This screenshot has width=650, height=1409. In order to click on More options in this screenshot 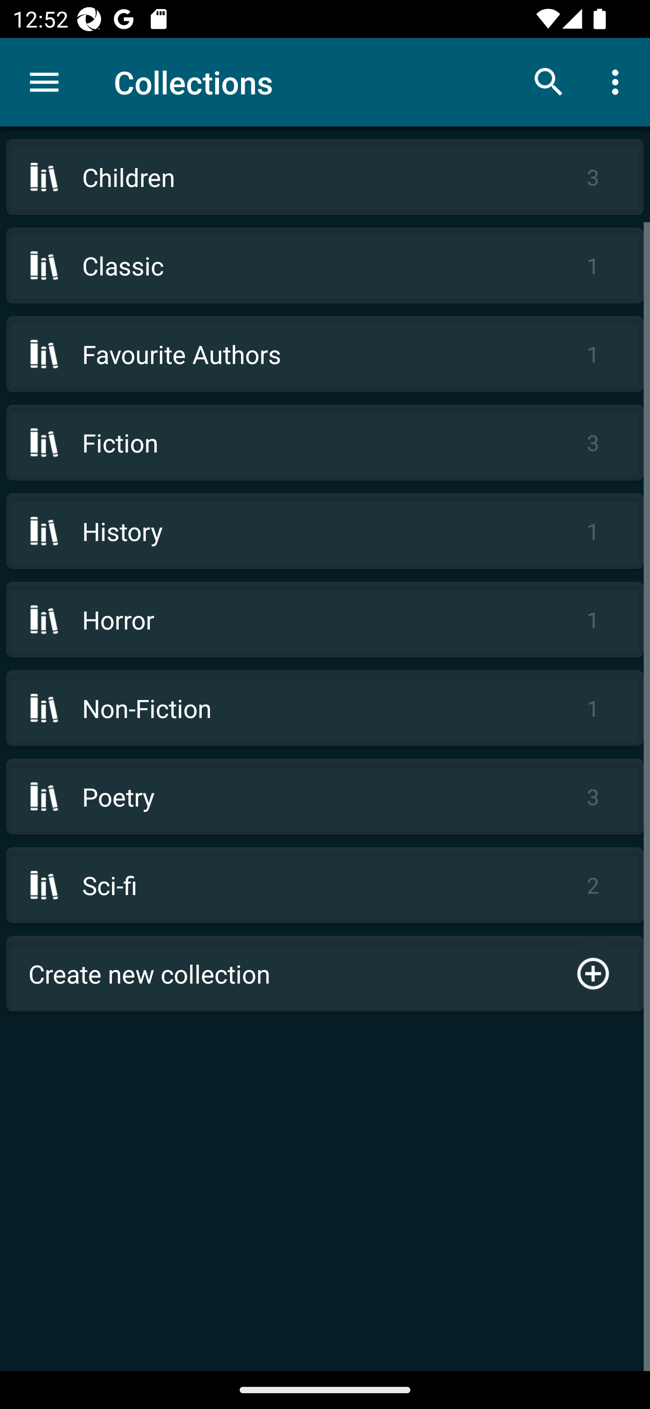, I will do `click(618, 81)`.